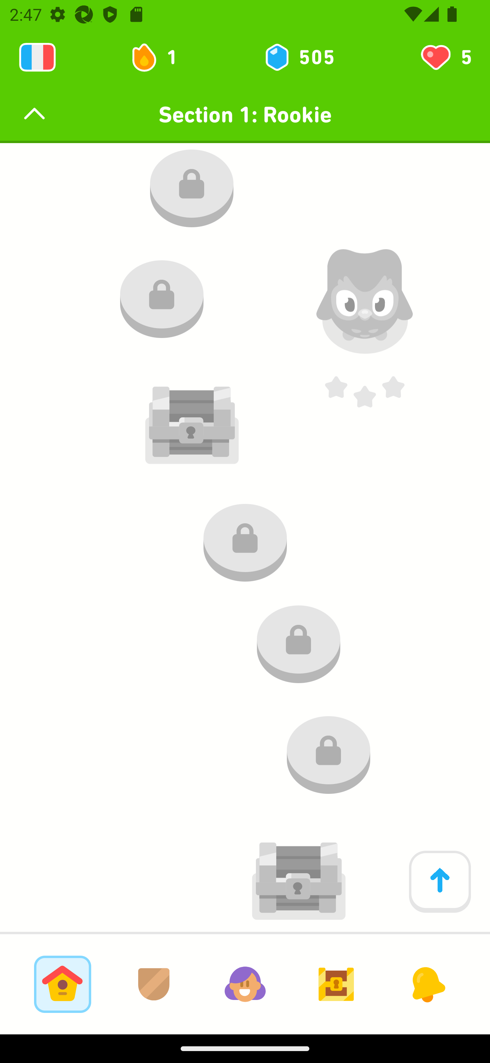 The height and width of the screenshot is (1063, 490). Describe the element at coordinates (299, 57) in the screenshot. I see `505` at that location.